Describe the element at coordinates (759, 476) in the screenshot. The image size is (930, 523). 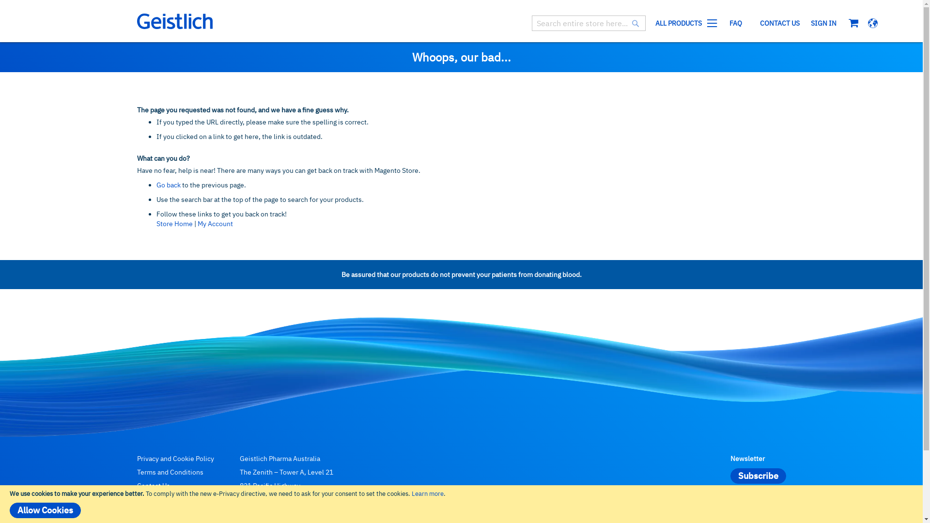
I see `Subscribe` at that location.